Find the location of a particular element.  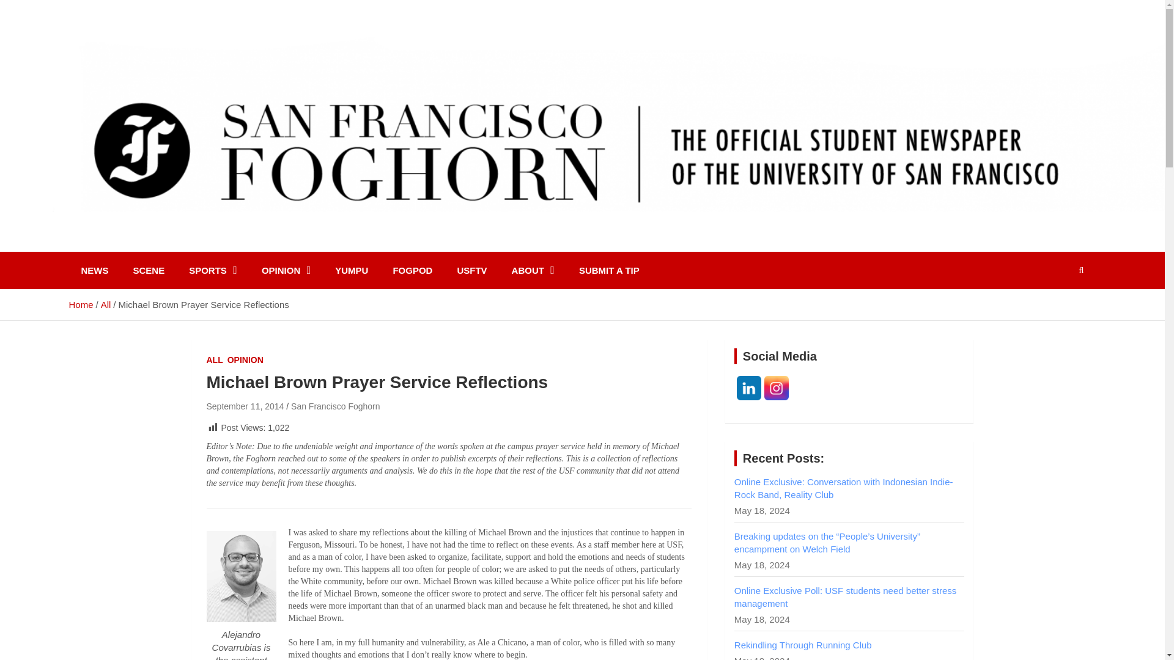

SPORTS is located at coordinates (213, 270).